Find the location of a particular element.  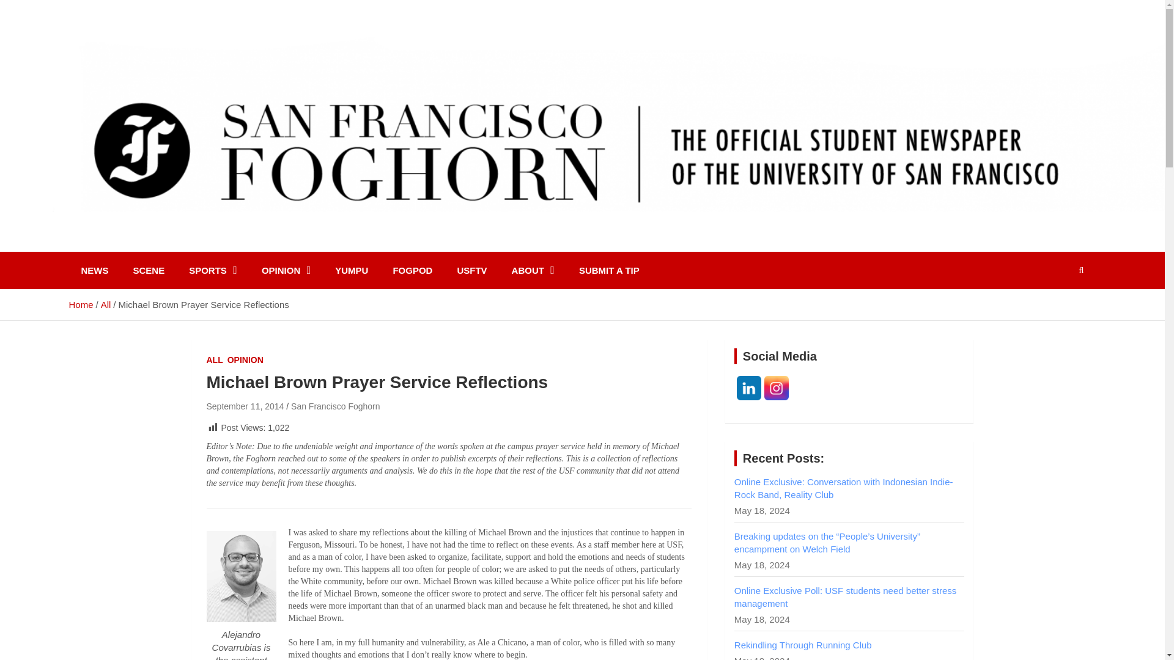

SPORTS is located at coordinates (213, 270).